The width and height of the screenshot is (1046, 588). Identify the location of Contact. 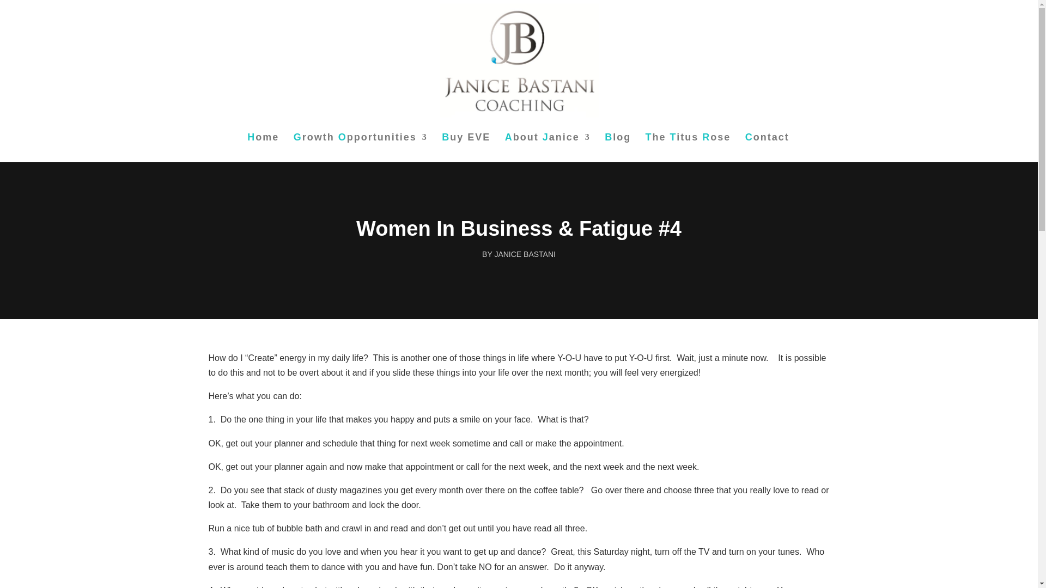
(767, 148).